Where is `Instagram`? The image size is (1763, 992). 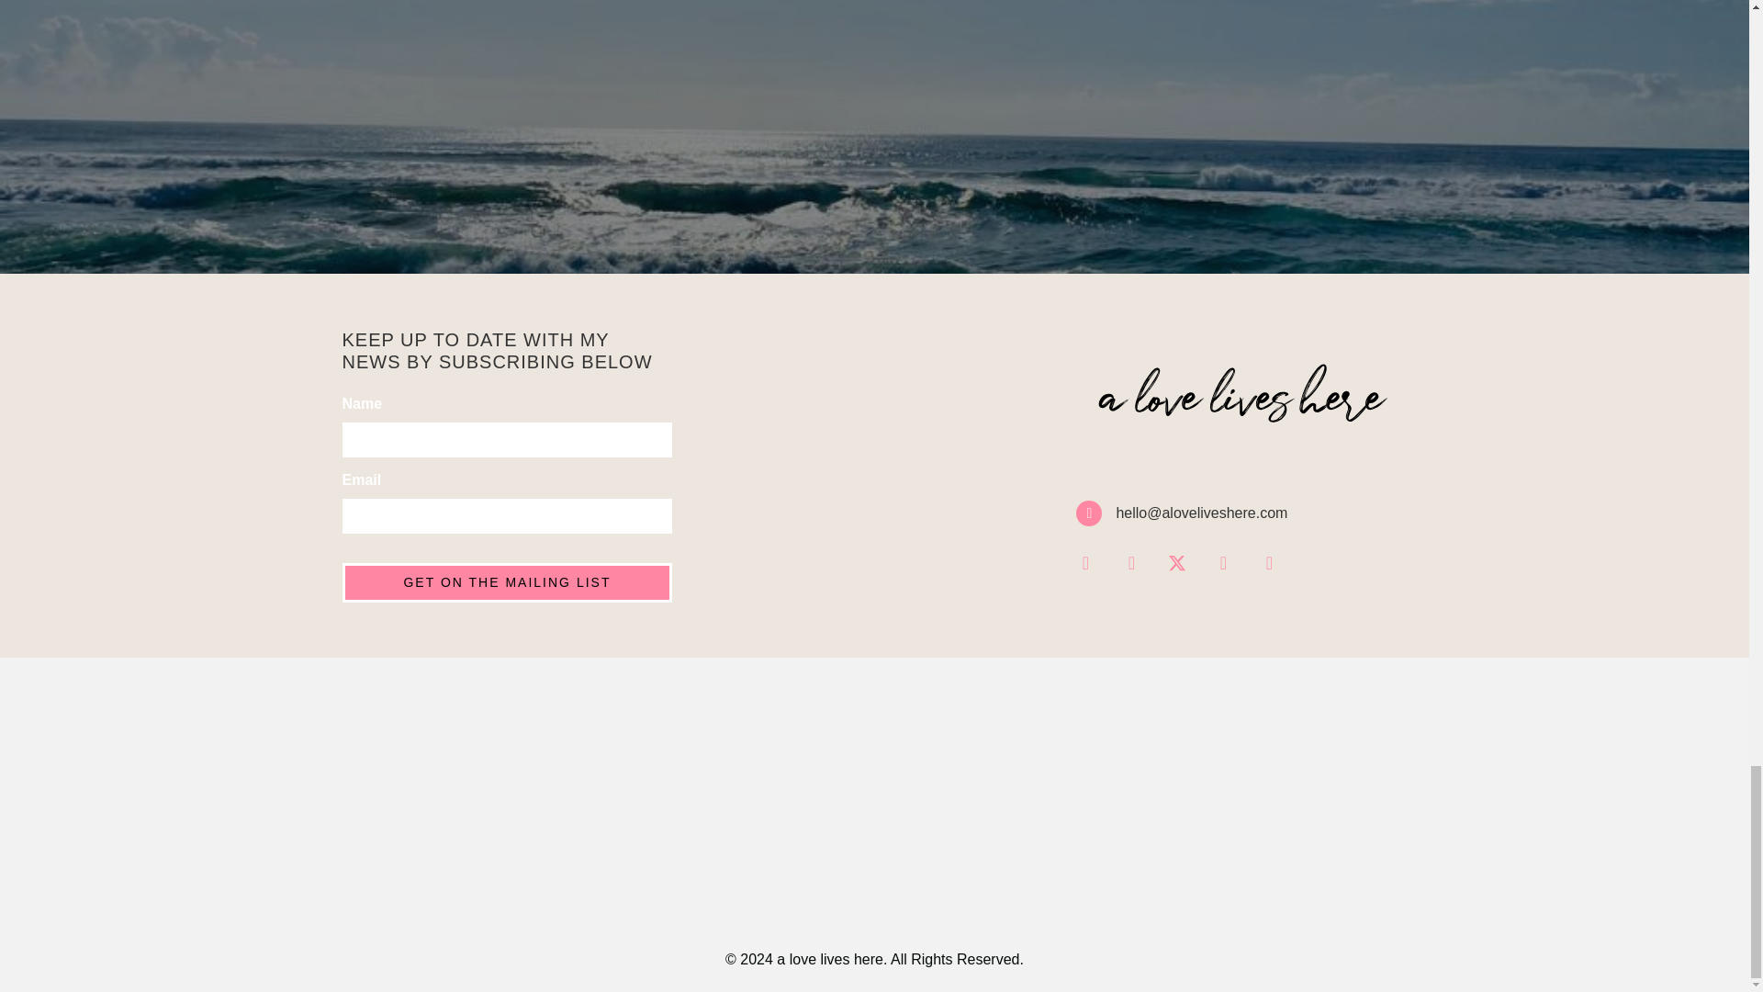 Instagram is located at coordinates (1085, 562).